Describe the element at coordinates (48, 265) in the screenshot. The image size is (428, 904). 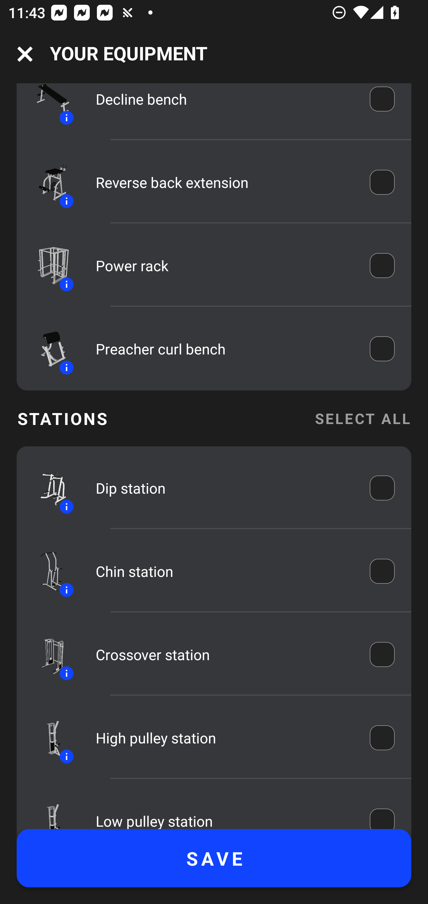
I see `Equipment icon Information icon` at that location.